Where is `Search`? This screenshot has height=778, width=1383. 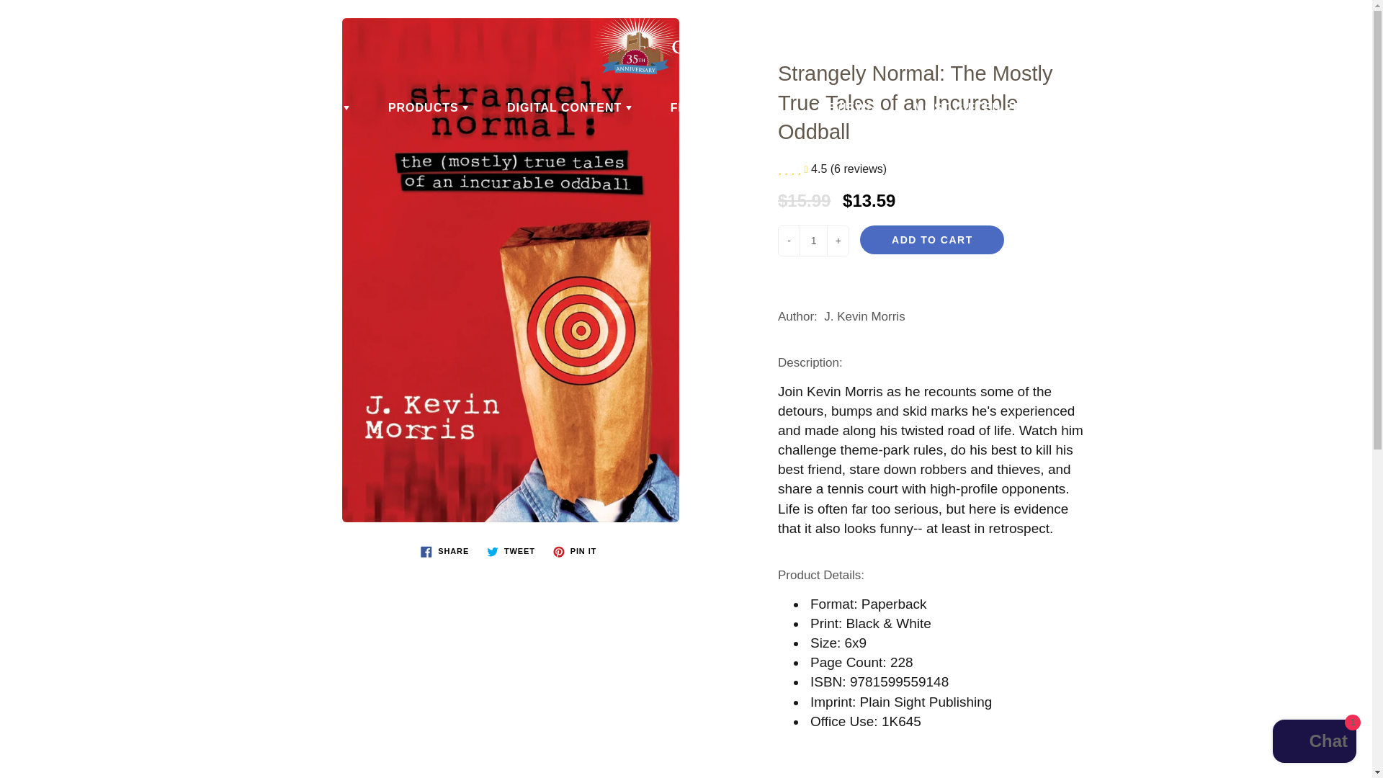 Search is located at coordinates (27, 24).